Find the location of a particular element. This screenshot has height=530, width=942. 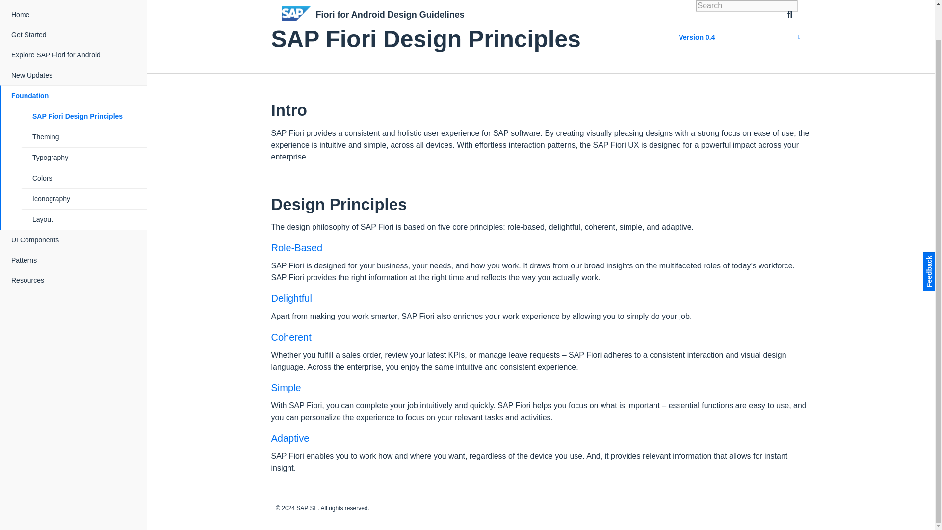

SAP Fiori Design Principles is located at coordinates (84, 79).